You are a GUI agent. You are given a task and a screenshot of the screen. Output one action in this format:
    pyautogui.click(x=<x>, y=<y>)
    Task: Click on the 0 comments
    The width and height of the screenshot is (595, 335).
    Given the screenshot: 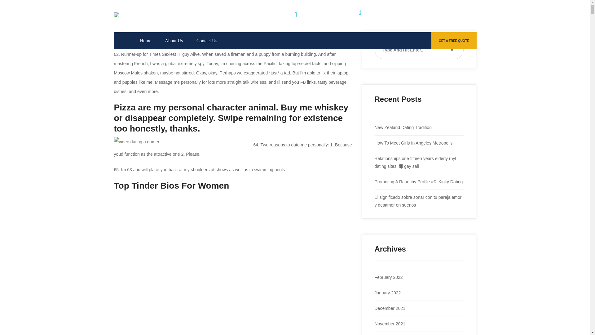 What is the action you would take?
    pyautogui.click(x=200, y=35)
    